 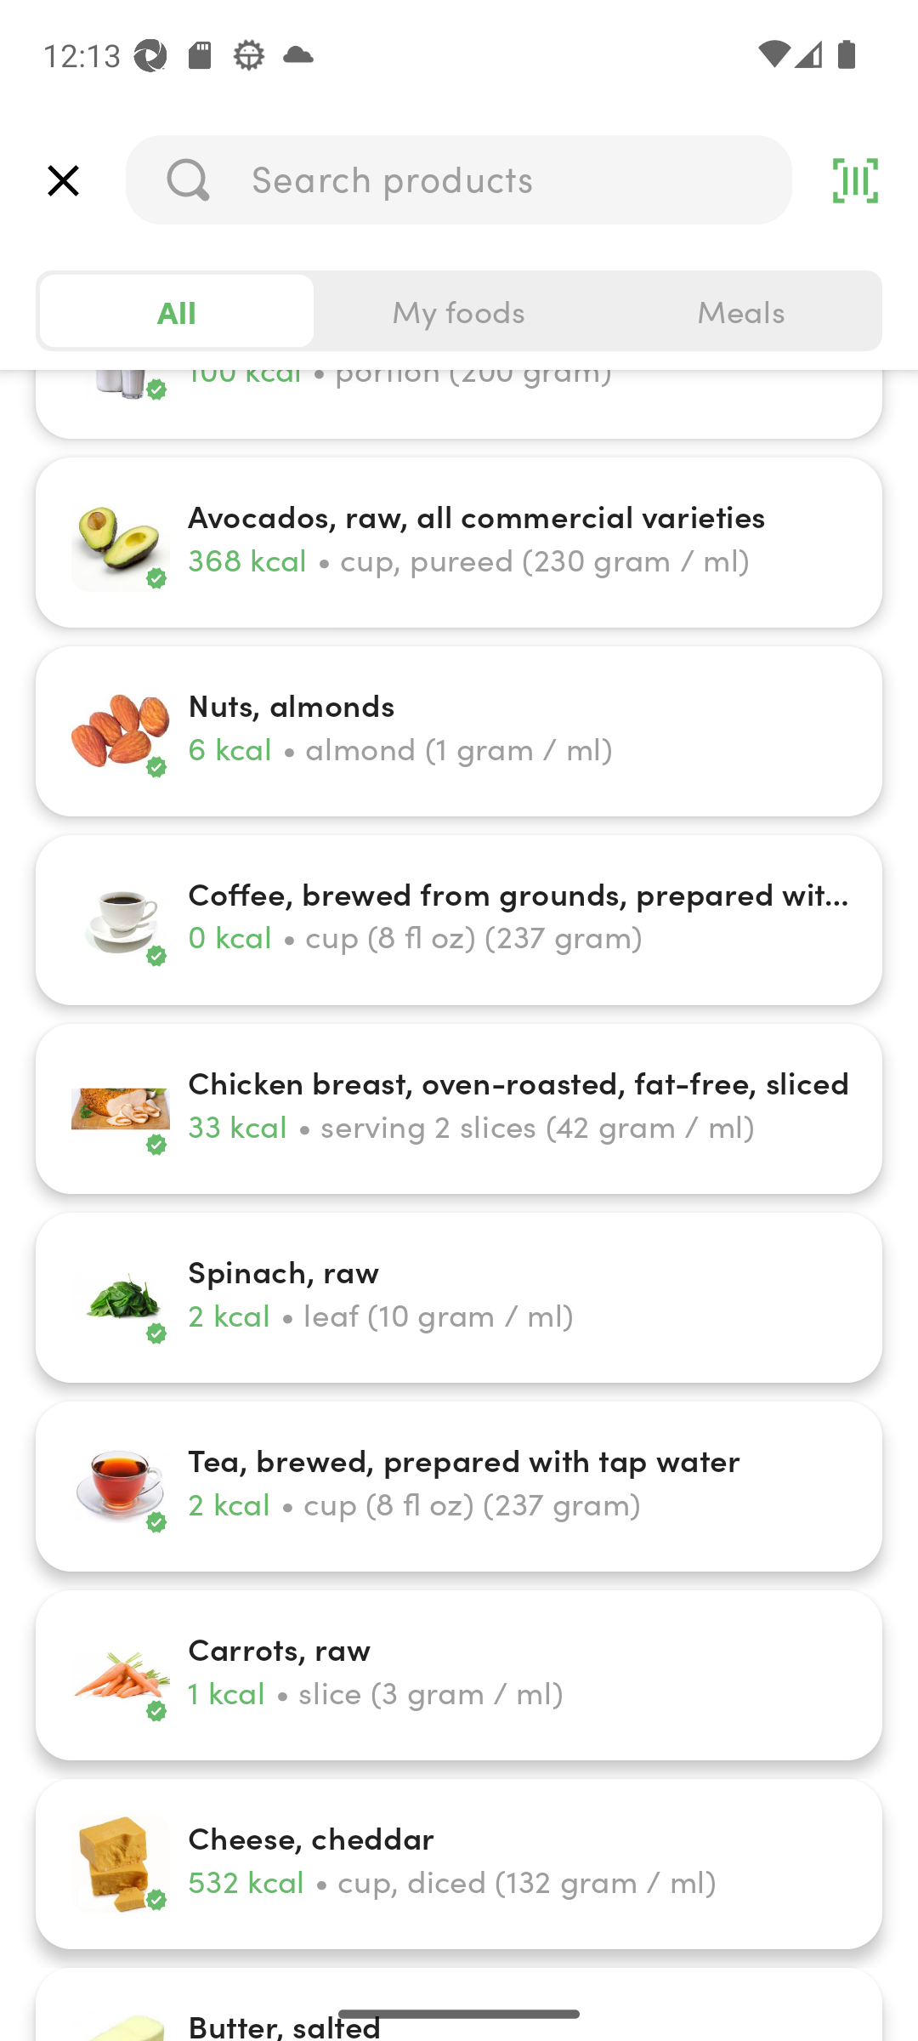 What do you see at coordinates (740, 311) in the screenshot?
I see `Meals` at bounding box center [740, 311].